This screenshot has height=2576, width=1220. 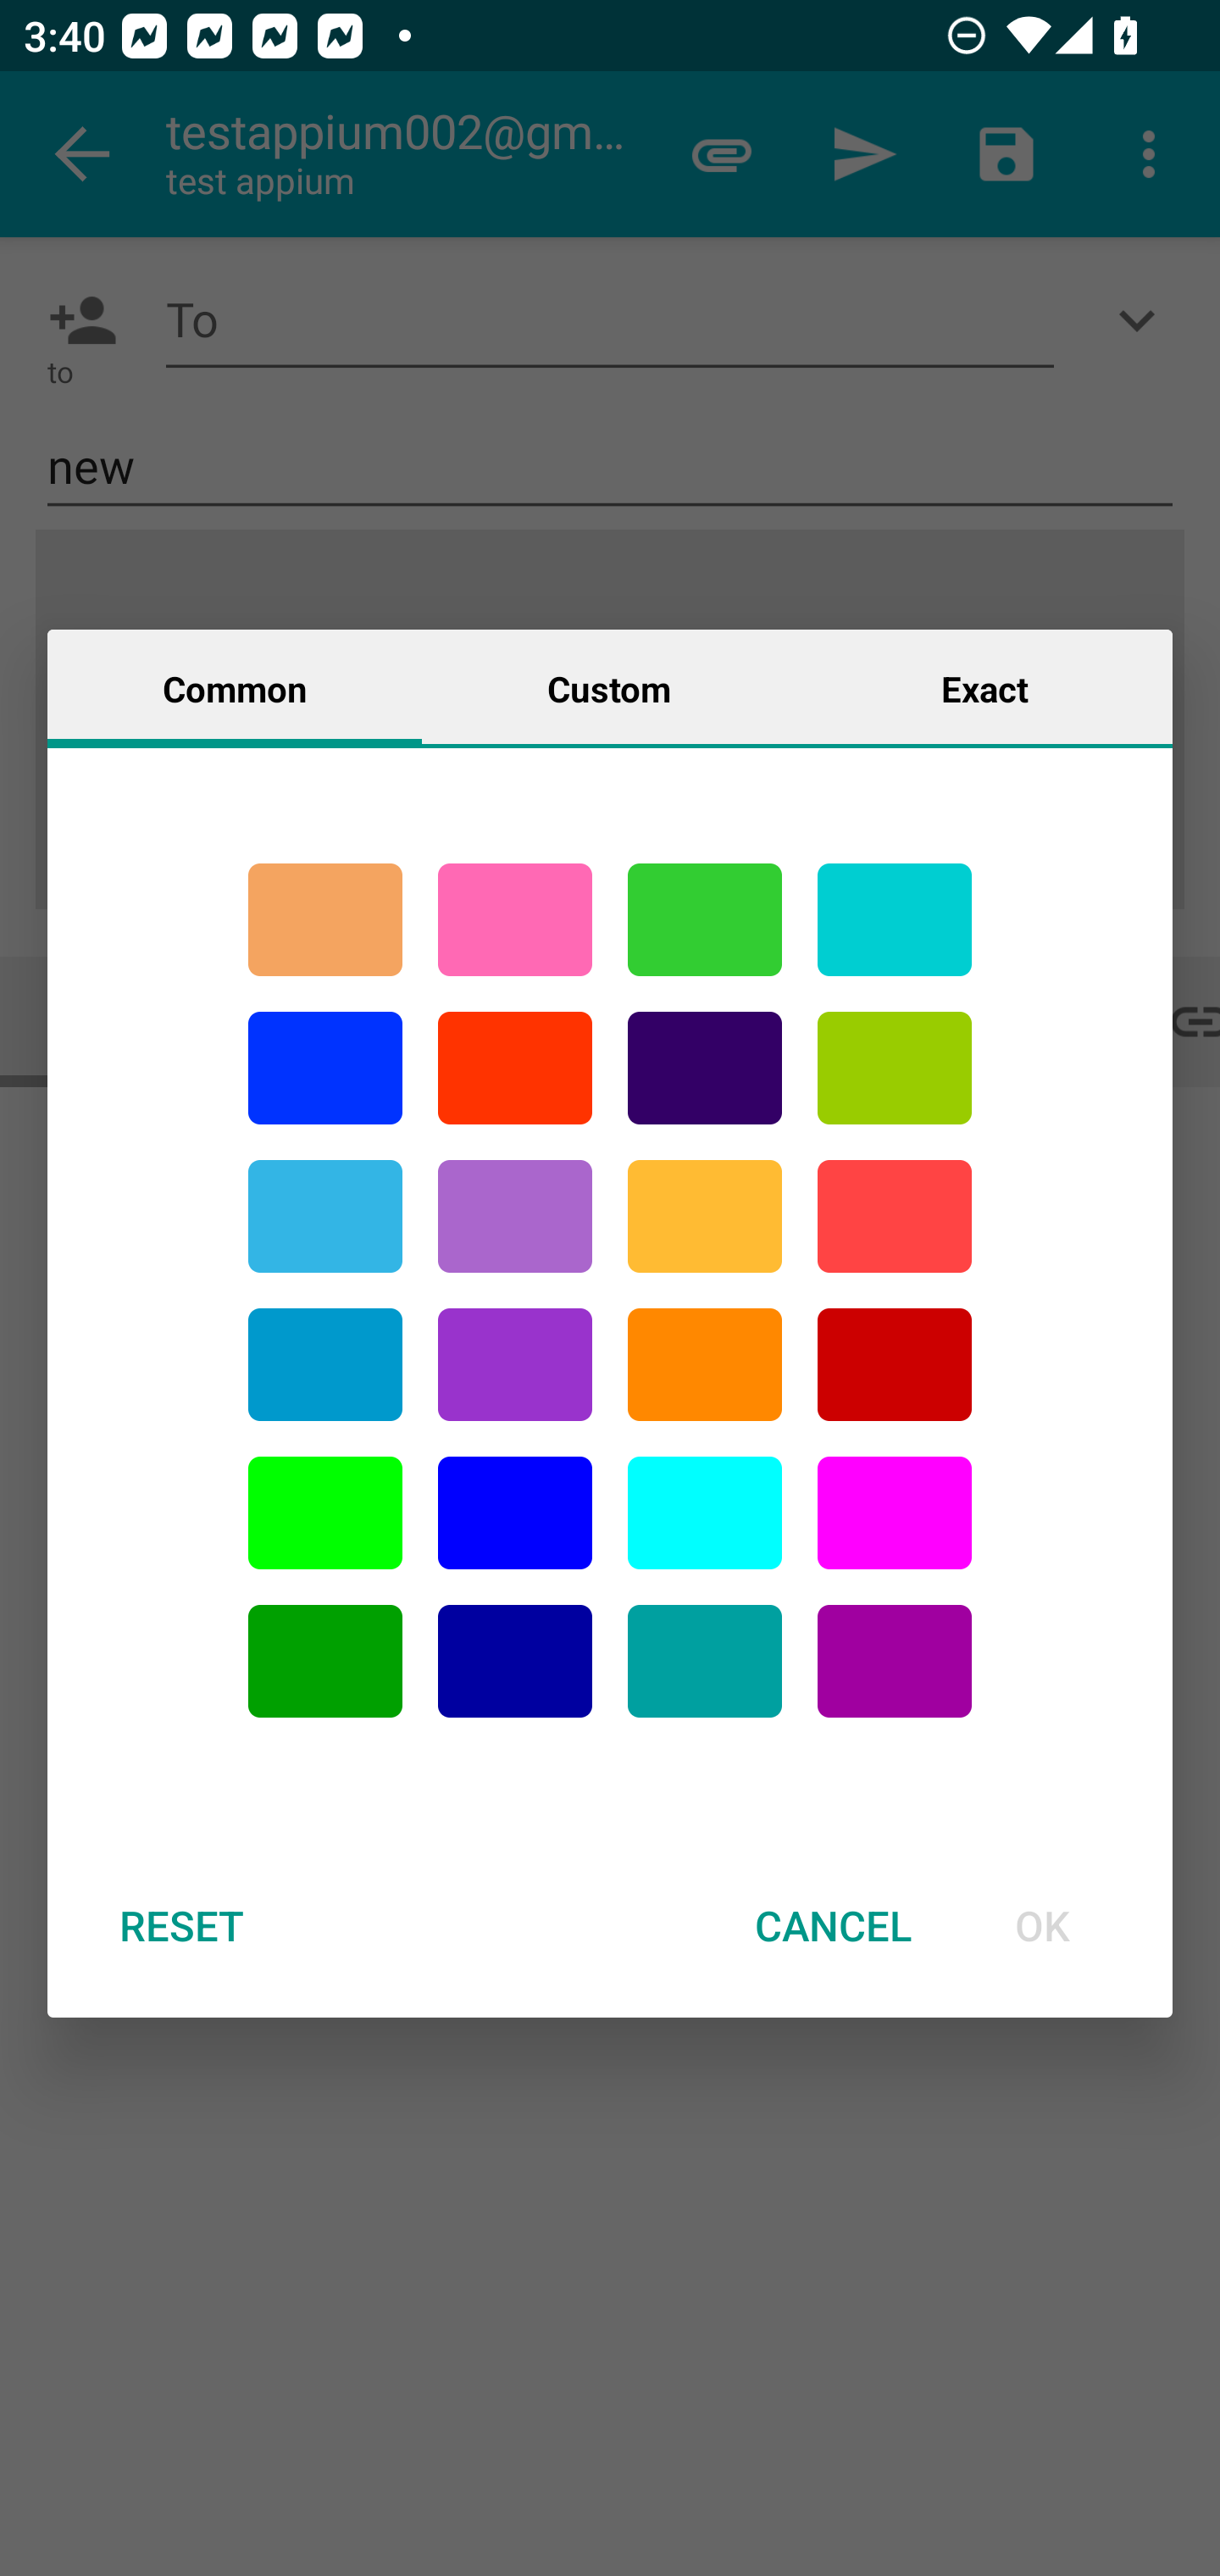 What do you see at coordinates (609, 687) in the screenshot?
I see `Custom` at bounding box center [609, 687].